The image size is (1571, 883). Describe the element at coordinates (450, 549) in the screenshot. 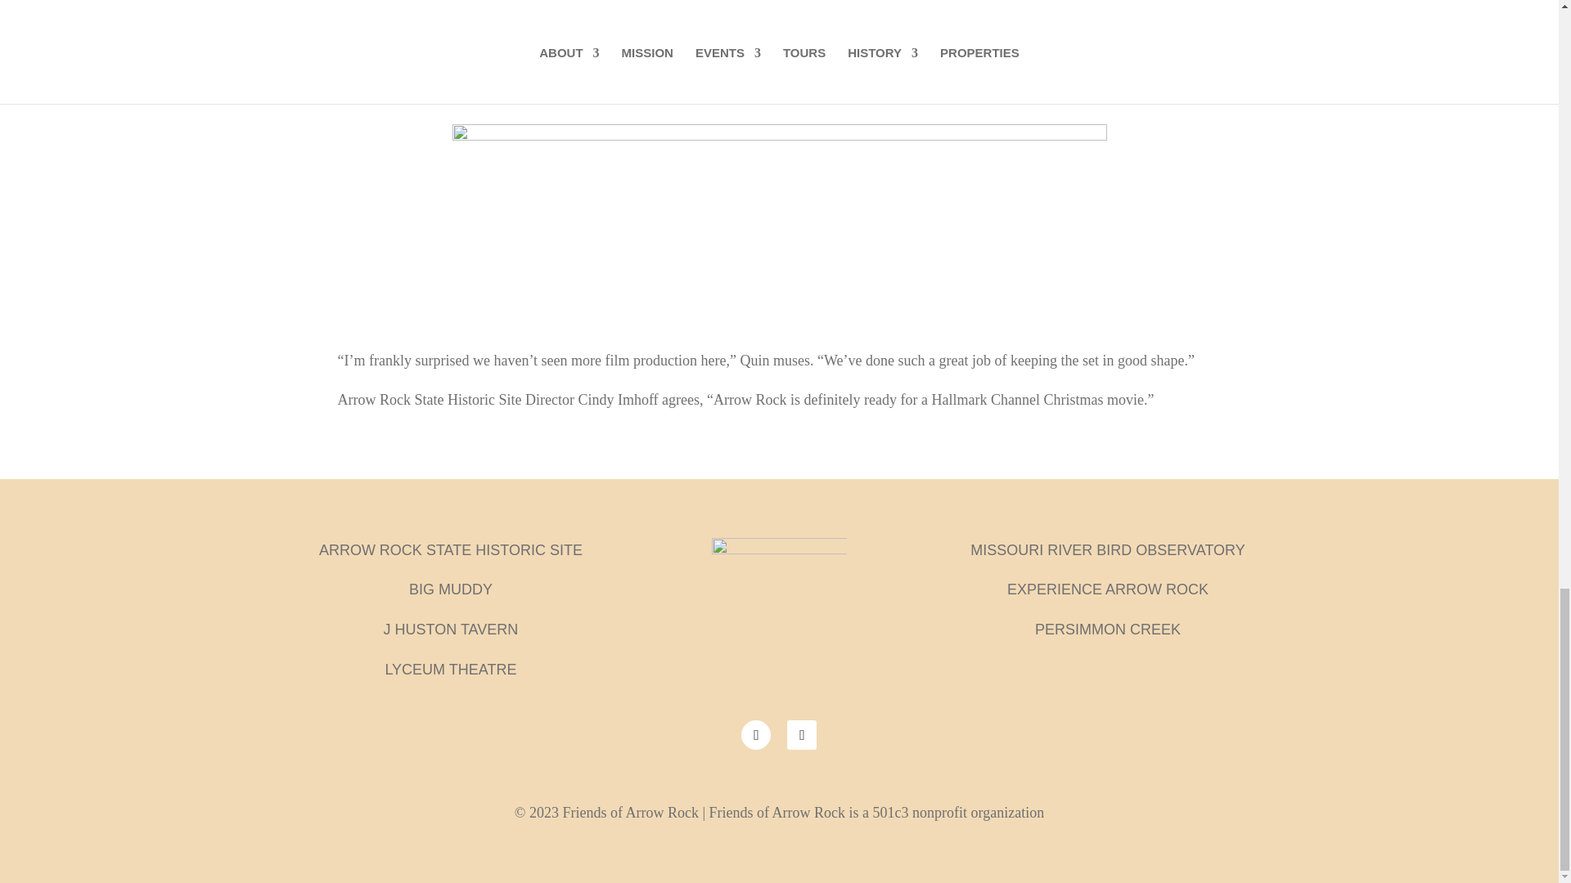

I see `ARROW ROCK STATE HISTORIC SITE` at that location.